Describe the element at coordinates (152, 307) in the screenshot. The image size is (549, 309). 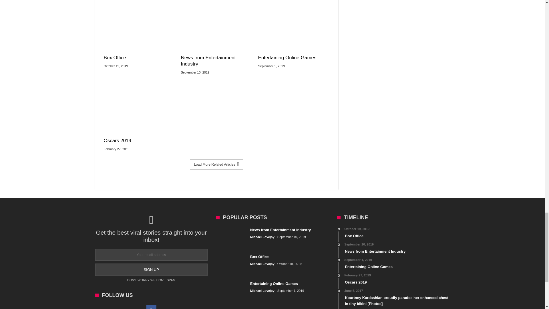
I see `Facebook` at that location.